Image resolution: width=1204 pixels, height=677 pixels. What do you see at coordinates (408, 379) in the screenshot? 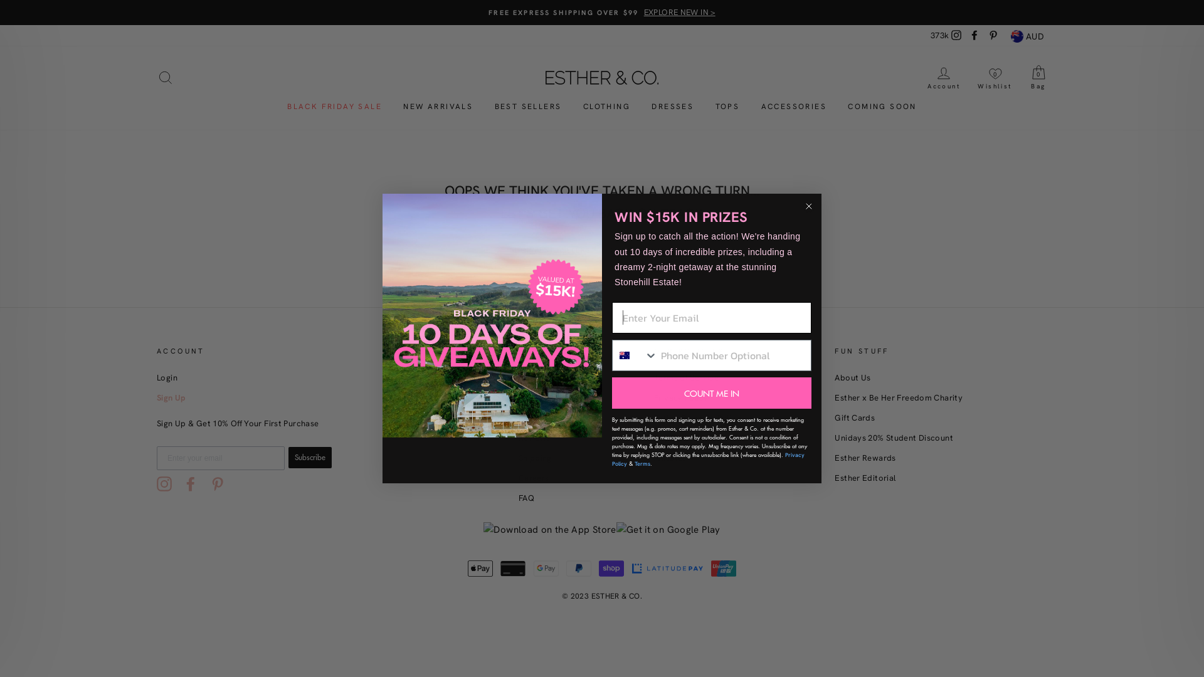
I see `US & Canada` at bounding box center [408, 379].